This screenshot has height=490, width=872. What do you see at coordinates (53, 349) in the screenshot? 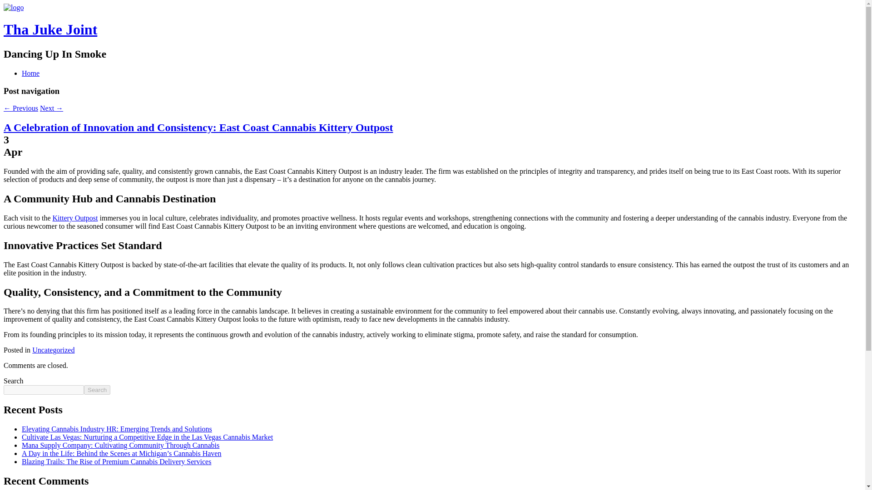
I see `Uncategorized` at bounding box center [53, 349].